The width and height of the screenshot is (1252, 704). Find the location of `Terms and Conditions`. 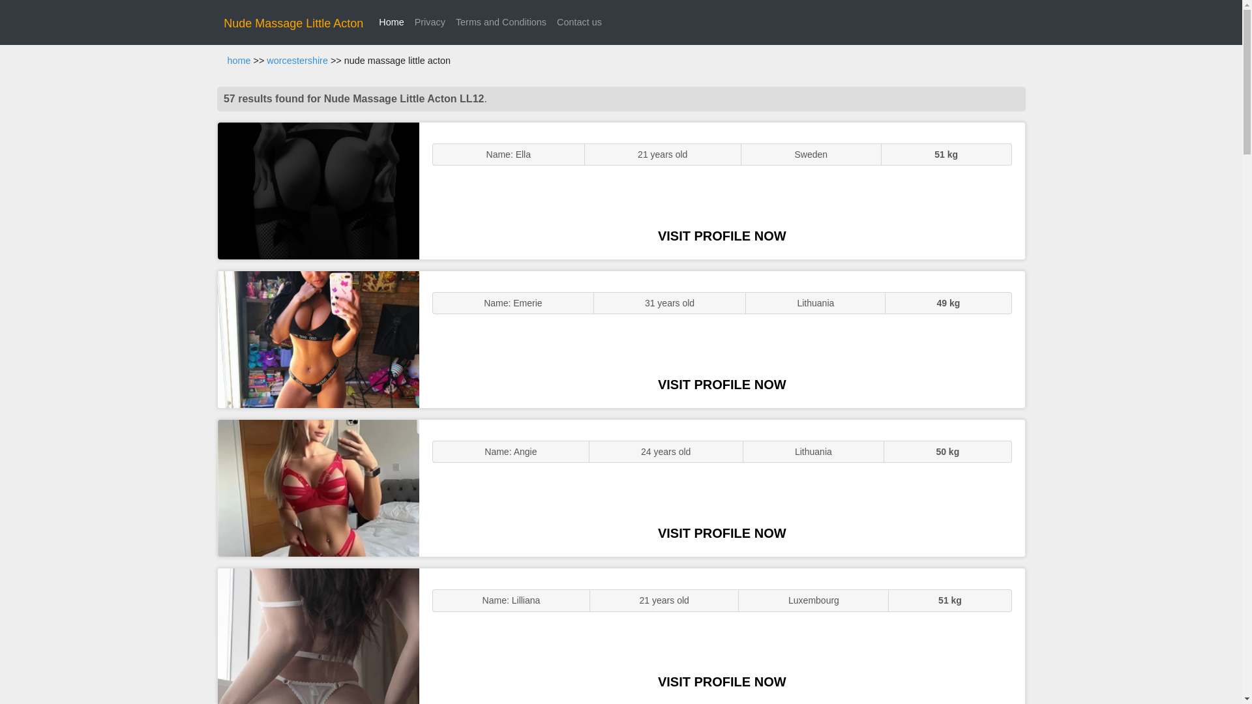

Terms and Conditions is located at coordinates (501, 22).